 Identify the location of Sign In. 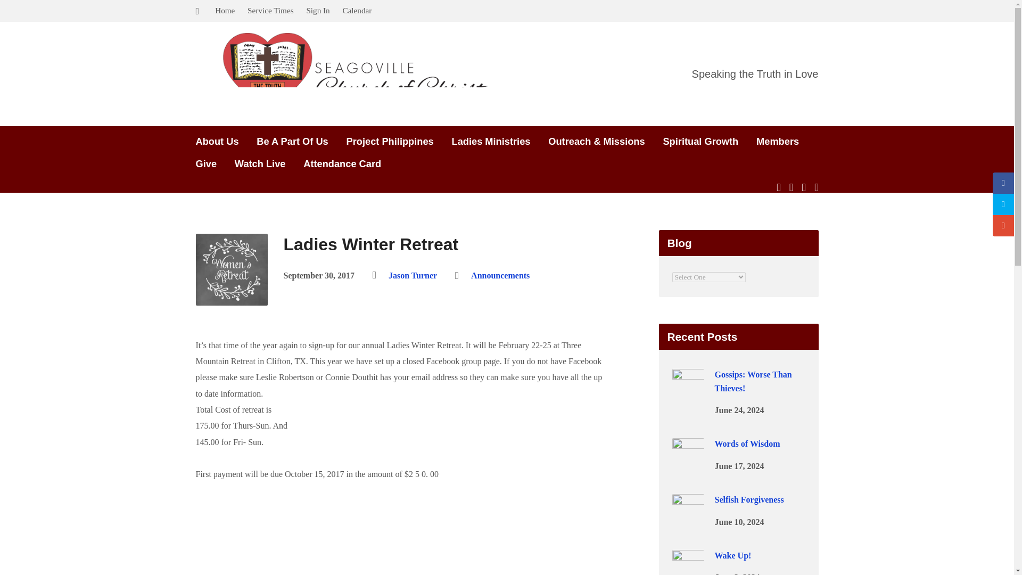
(317, 10).